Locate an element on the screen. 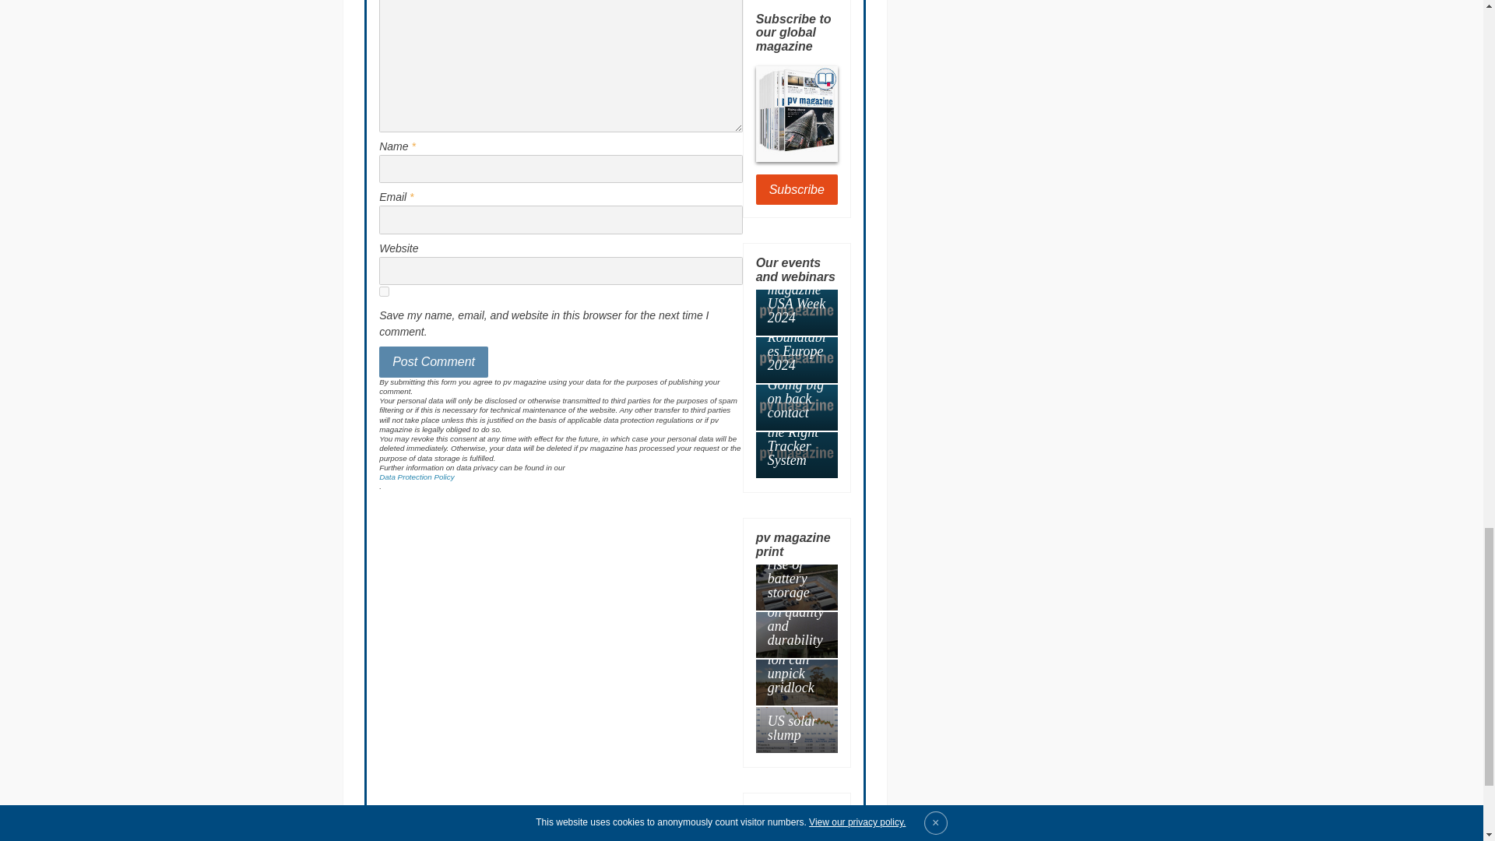 This screenshot has width=1495, height=841. Post Comment is located at coordinates (434, 361).